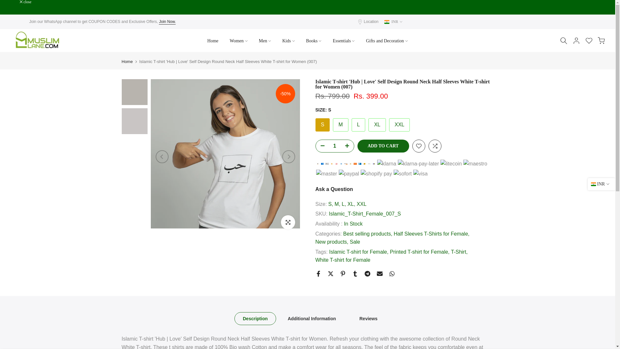 Image resolution: width=620 pixels, height=349 pixels. What do you see at coordinates (379, 274) in the screenshot?
I see `Share on Email` at bounding box center [379, 274].